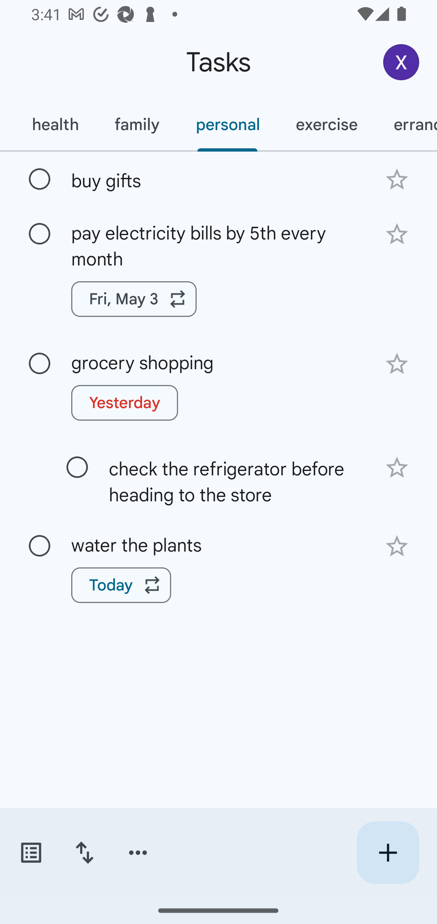 This screenshot has width=437, height=924. What do you see at coordinates (31, 853) in the screenshot?
I see `Switch task lists` at bounding box center [31, 853].